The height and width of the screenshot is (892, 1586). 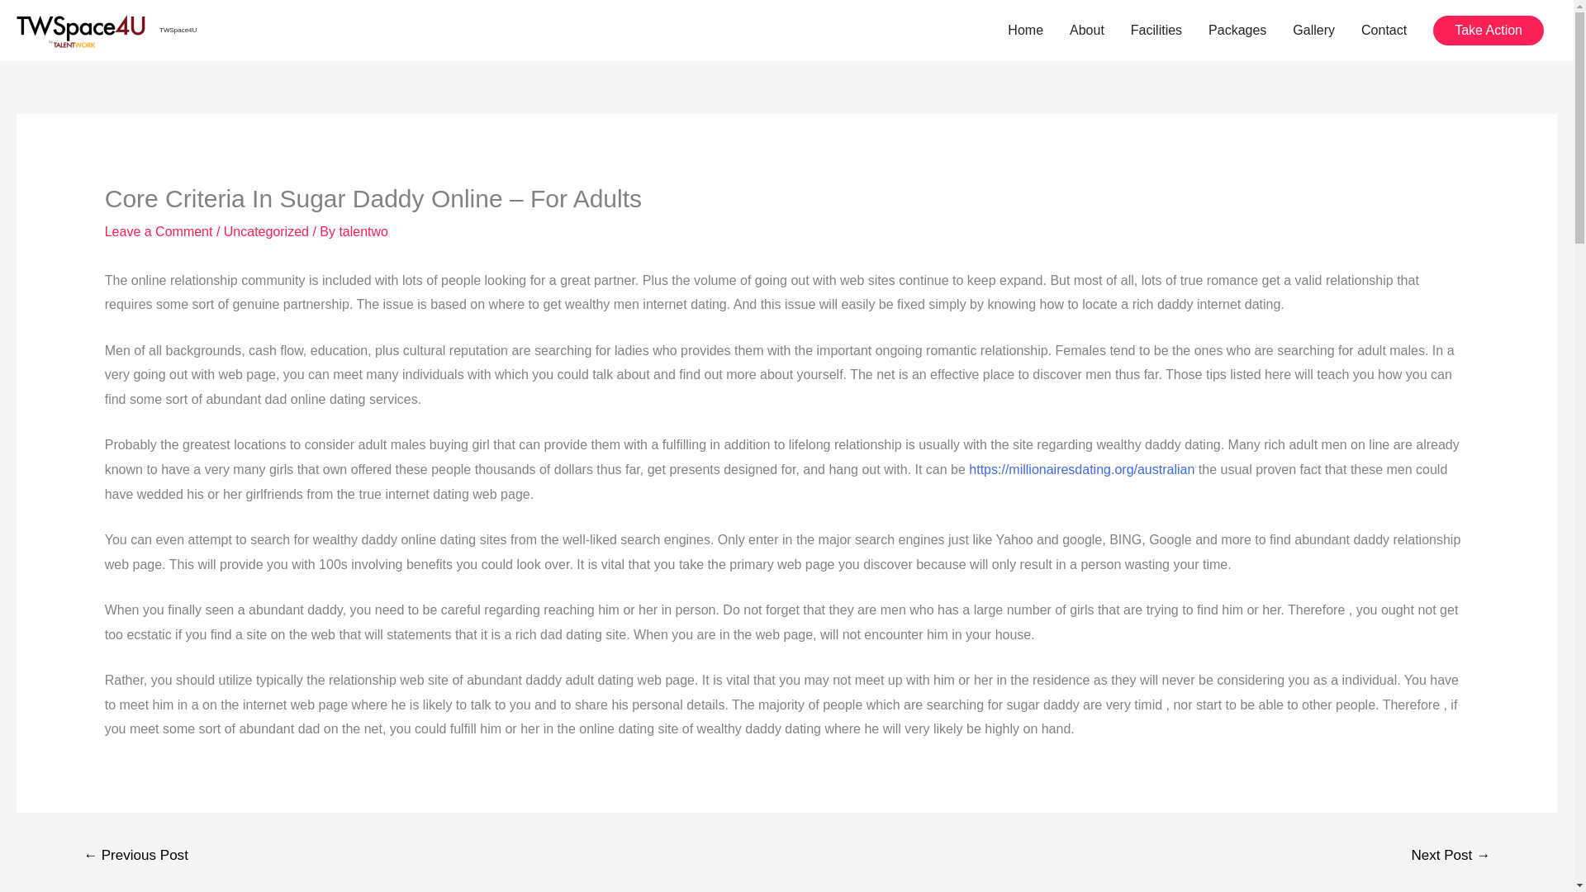 I want to click on View all posts by talentwo, so click(x=363, y=231).